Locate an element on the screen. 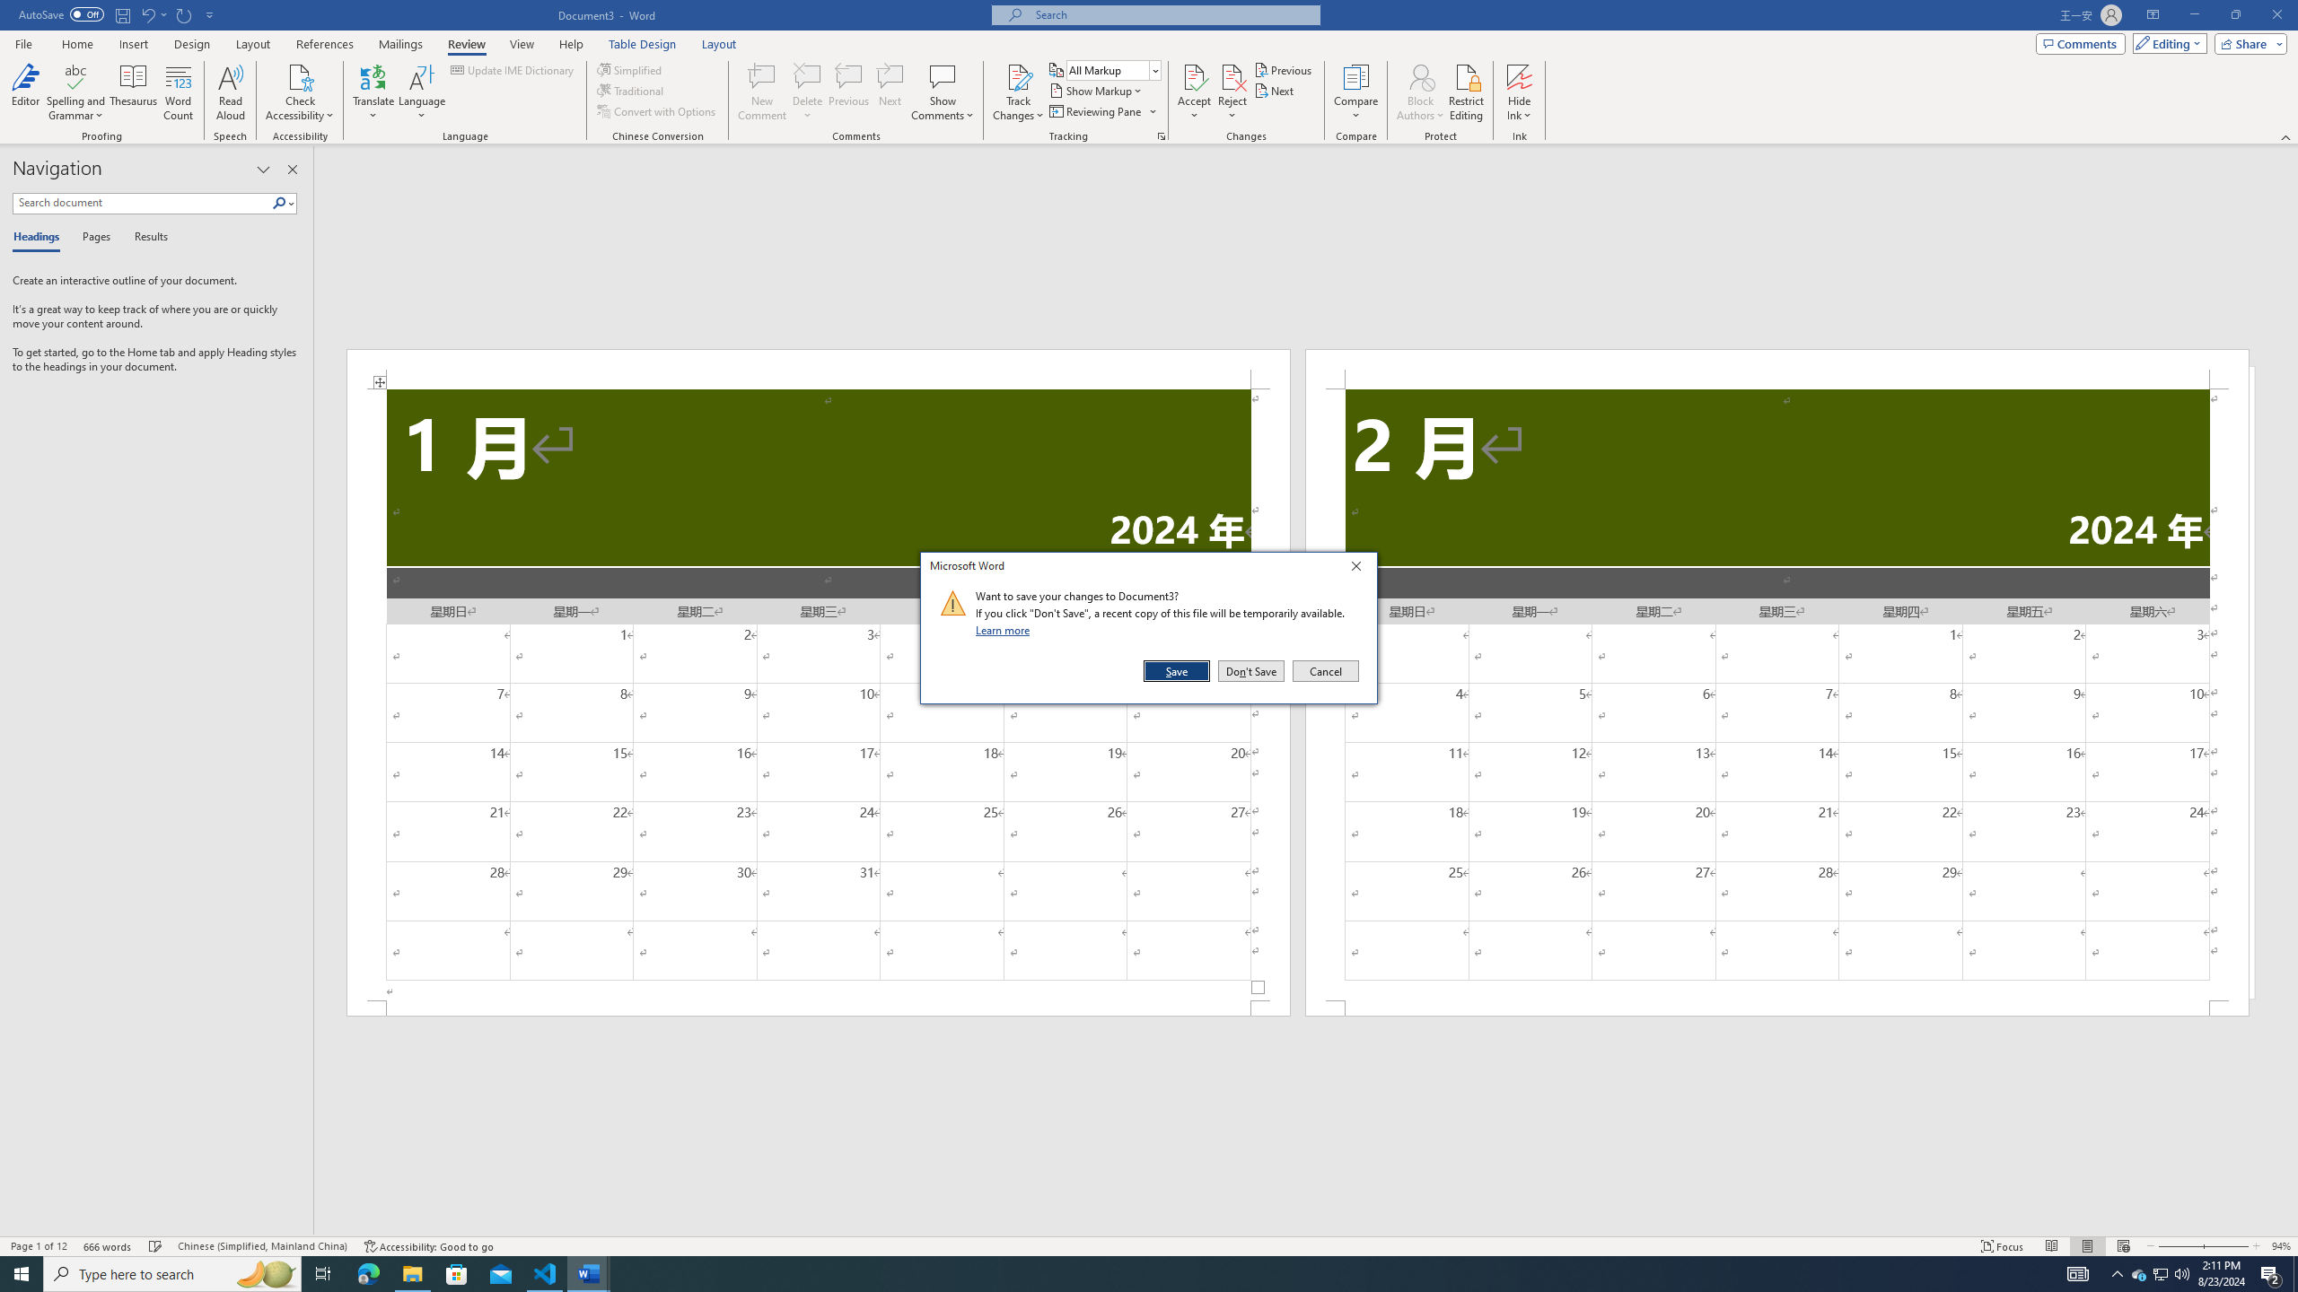 The height and width of the screenshot is (1292, 2298). Convert with Options... is located at coordinates (658, 111).